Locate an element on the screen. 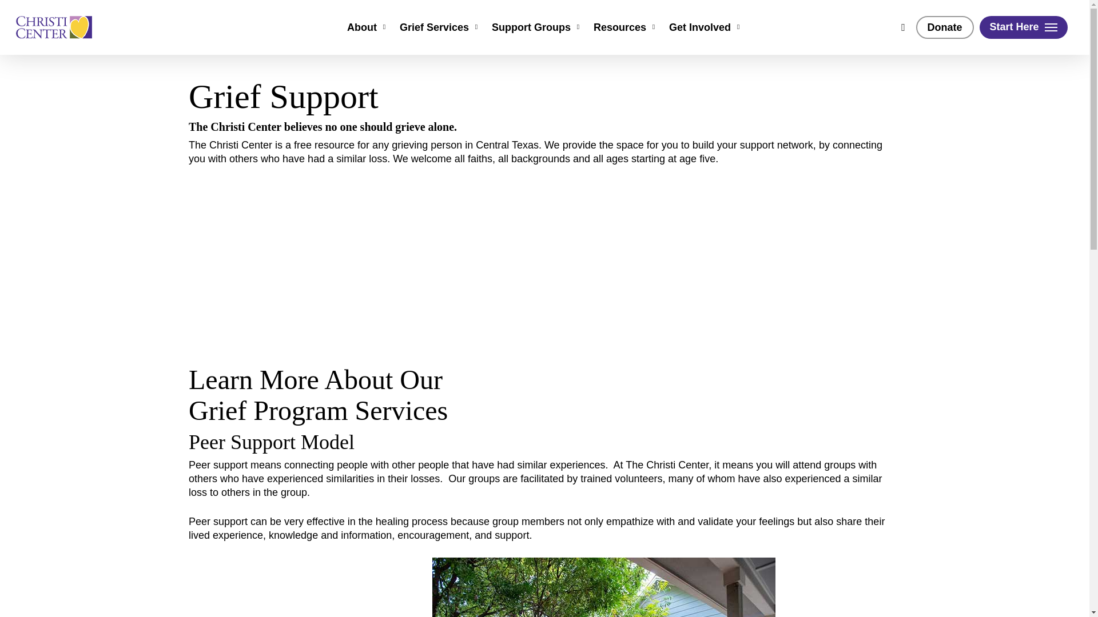 This screenshot has width=1098, height=617. Resources is located at coordinates (626, 27).